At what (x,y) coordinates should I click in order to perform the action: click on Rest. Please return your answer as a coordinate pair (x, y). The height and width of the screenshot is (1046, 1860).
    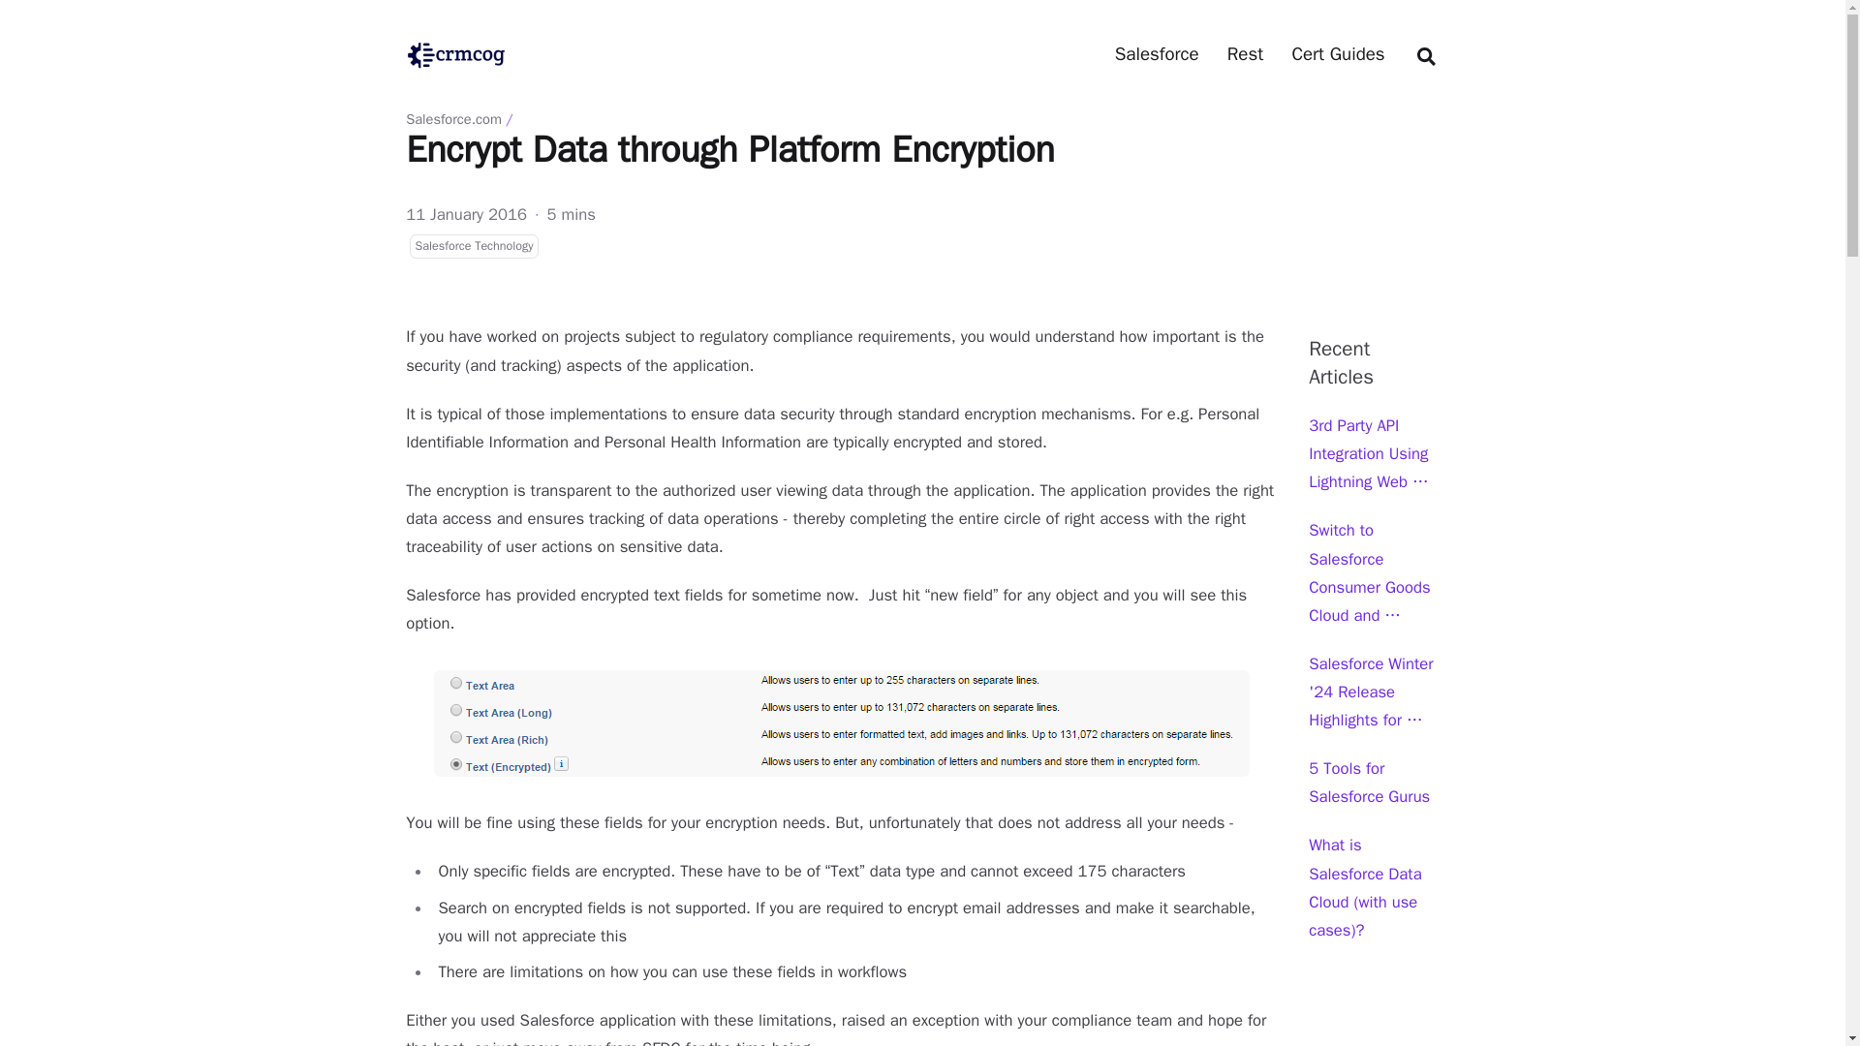
    Looking at the image, I should click on (1245, 54).